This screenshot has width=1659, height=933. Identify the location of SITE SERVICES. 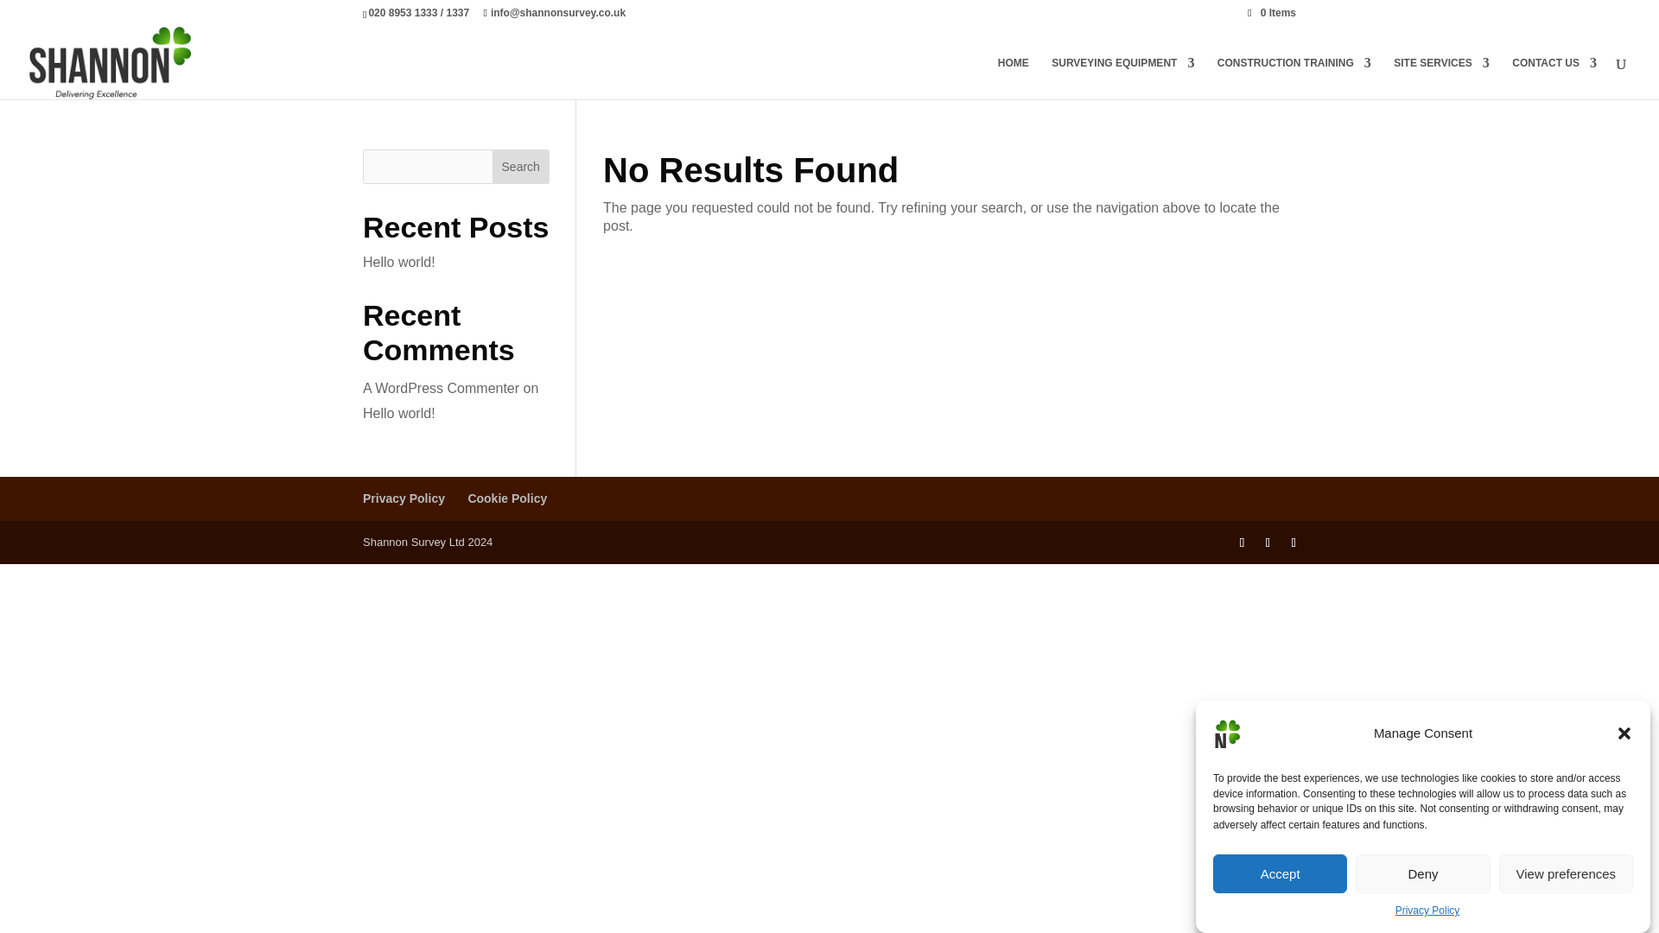
(1440, 78).